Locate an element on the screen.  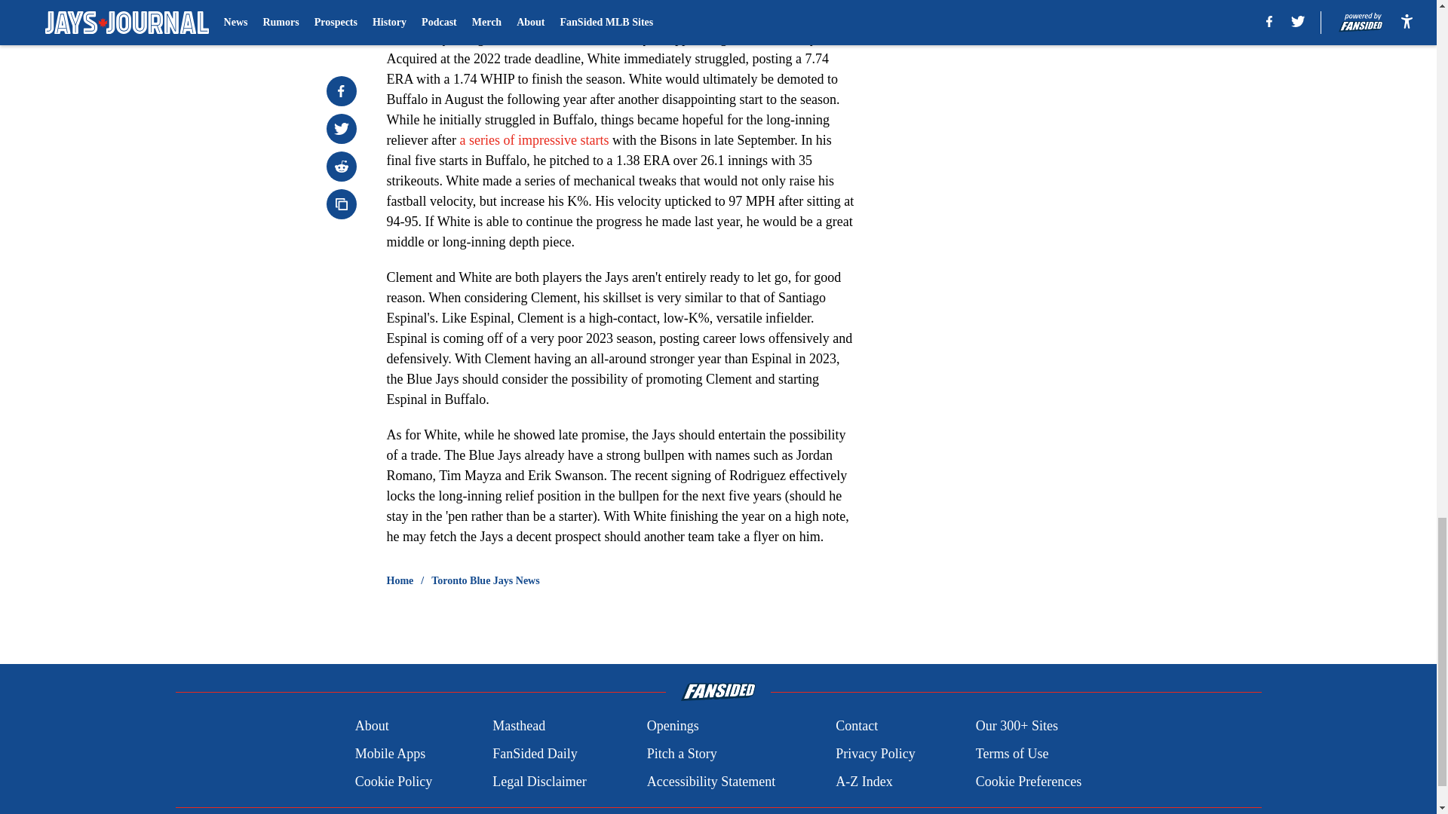
Privacy Policy is located at coordinates (875, 754).